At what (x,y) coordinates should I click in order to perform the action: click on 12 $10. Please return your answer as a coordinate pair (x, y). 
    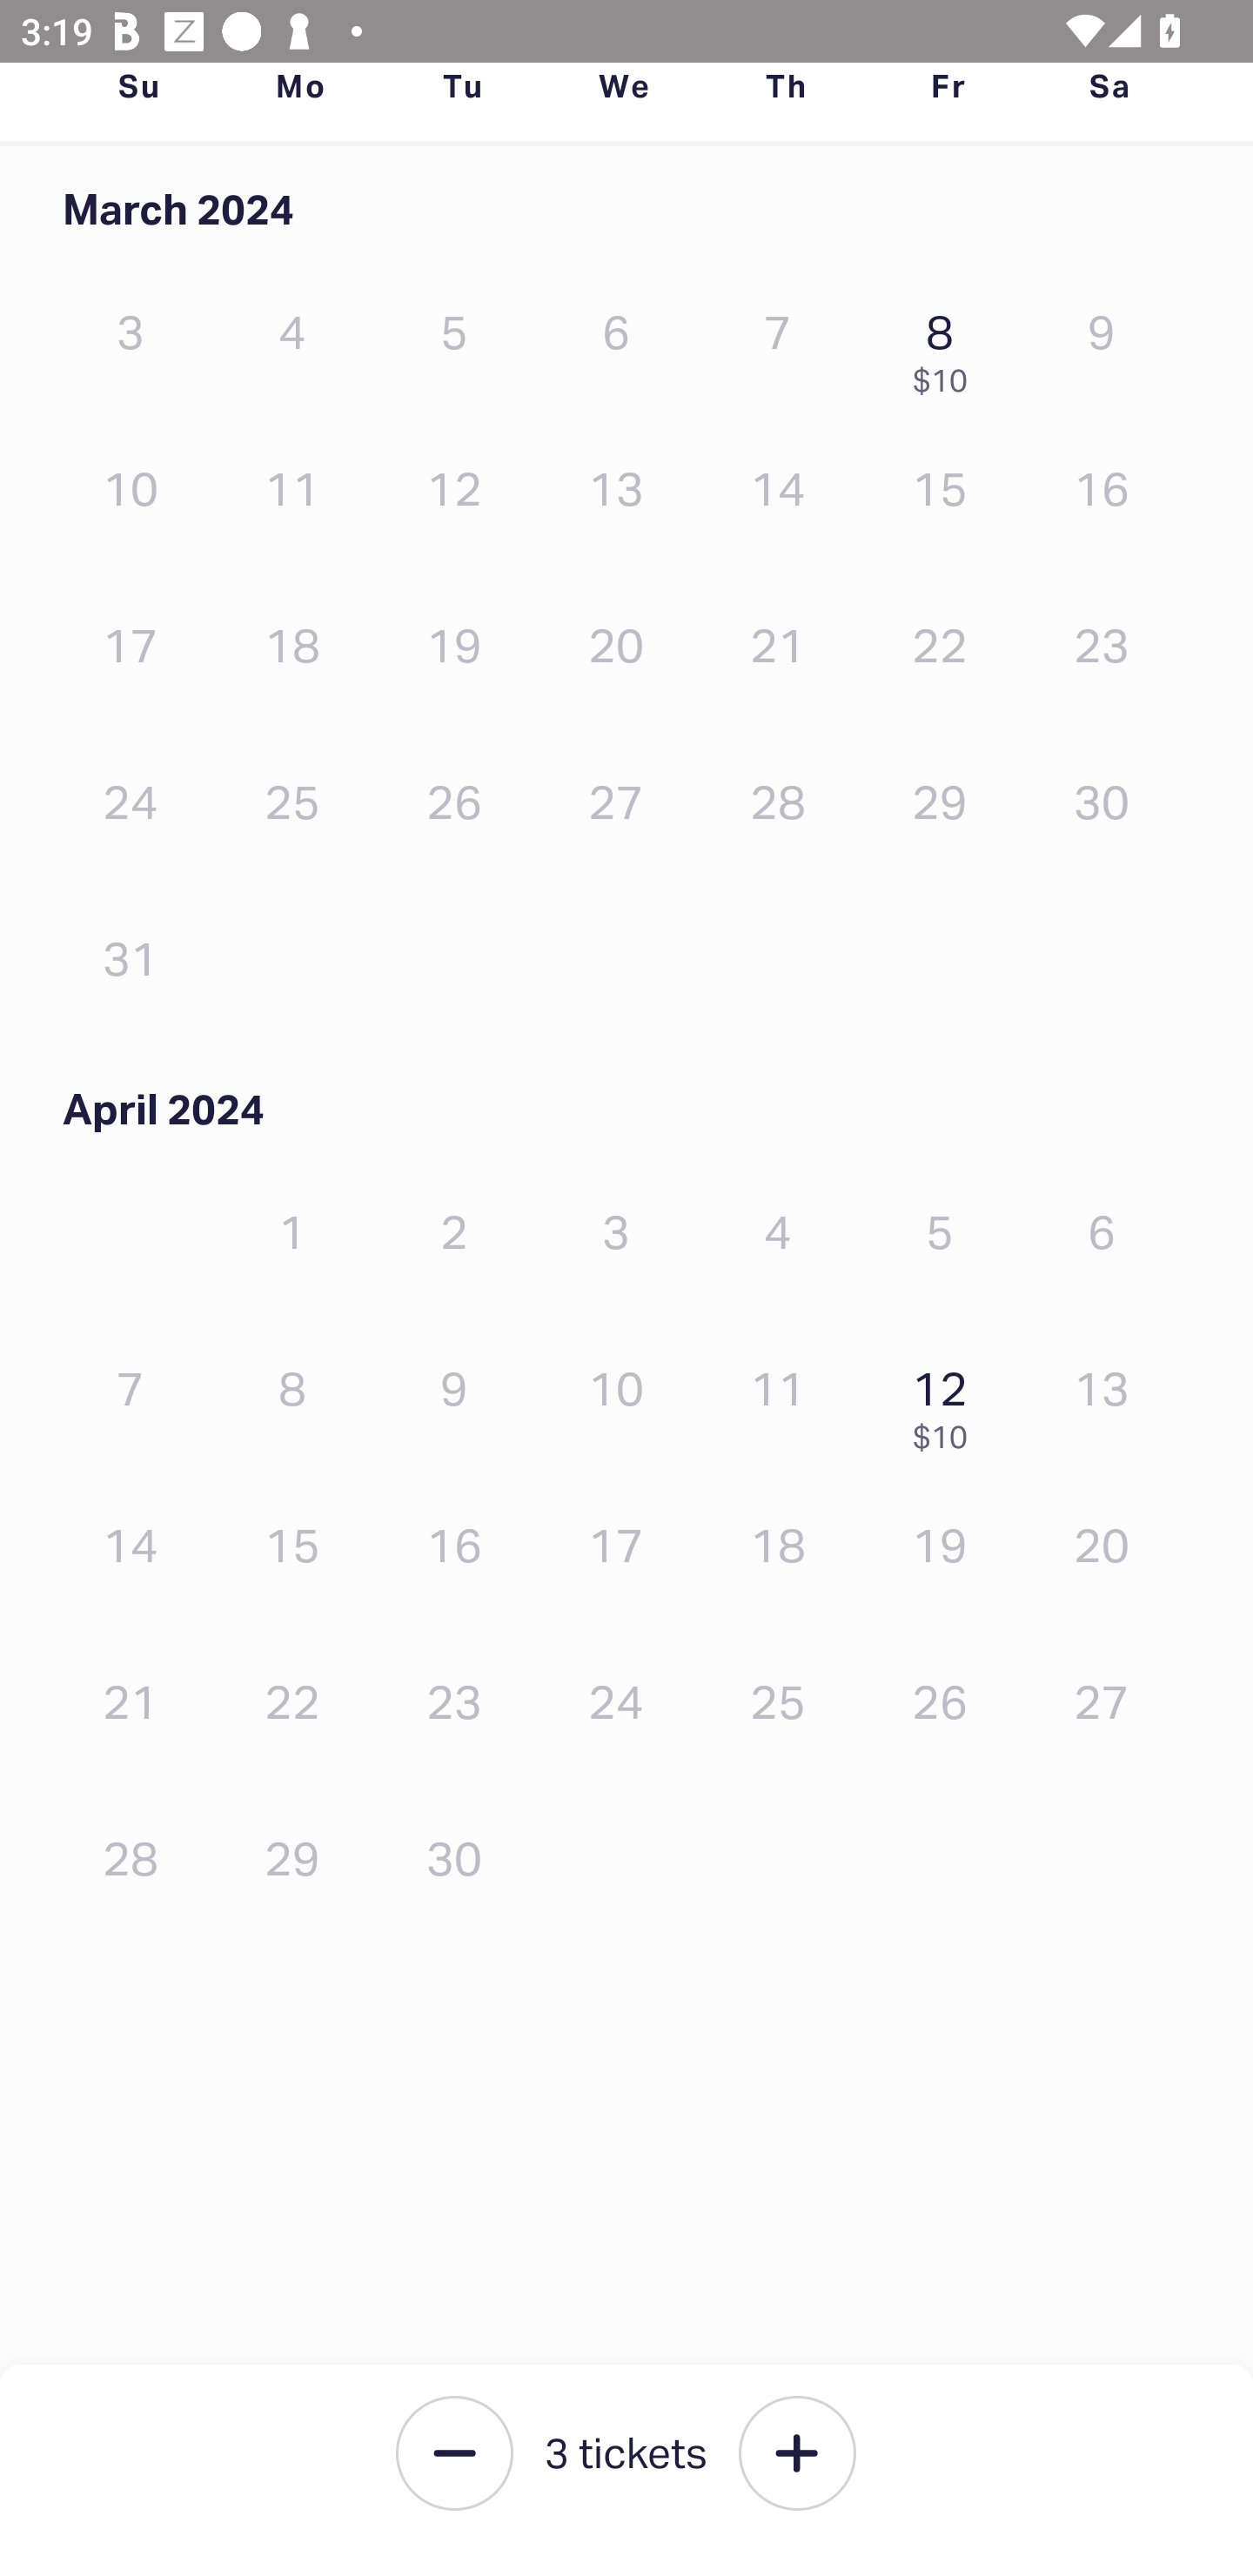
    Looking at the image, I should click on (948, 1403).